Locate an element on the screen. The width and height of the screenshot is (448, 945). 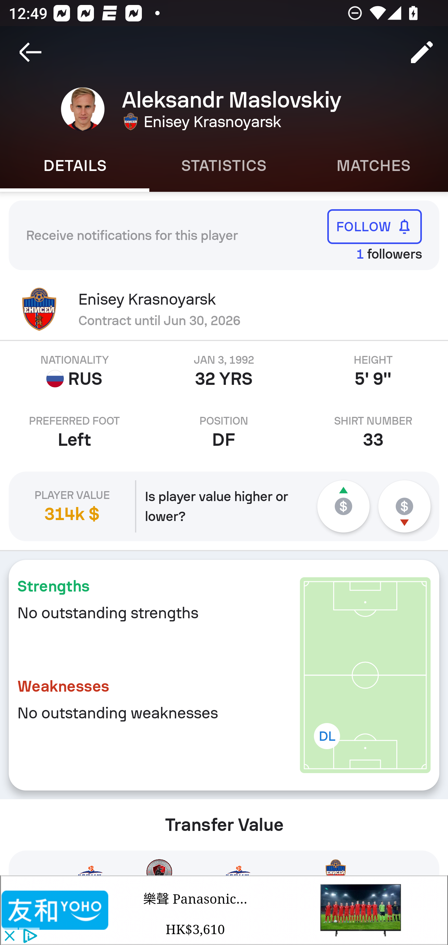
Statistics STATISTICS is located at coordinates (224, 166).